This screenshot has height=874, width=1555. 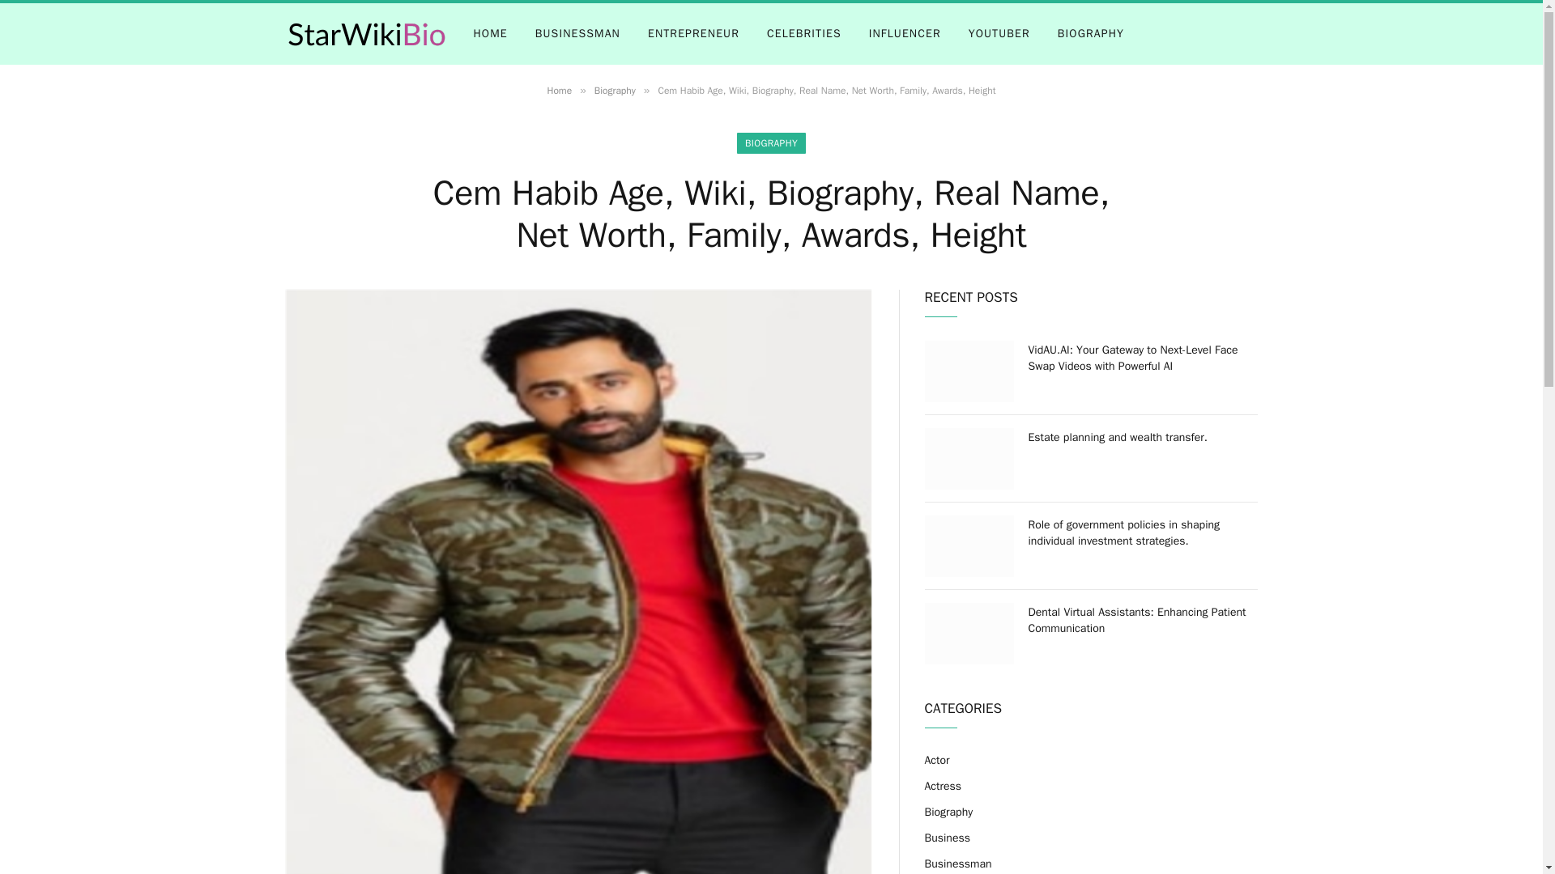 What do you see at coordinates (366, 33) in the screenshot?
I see `StarWiKiBio` at bounding box center [366, 33].